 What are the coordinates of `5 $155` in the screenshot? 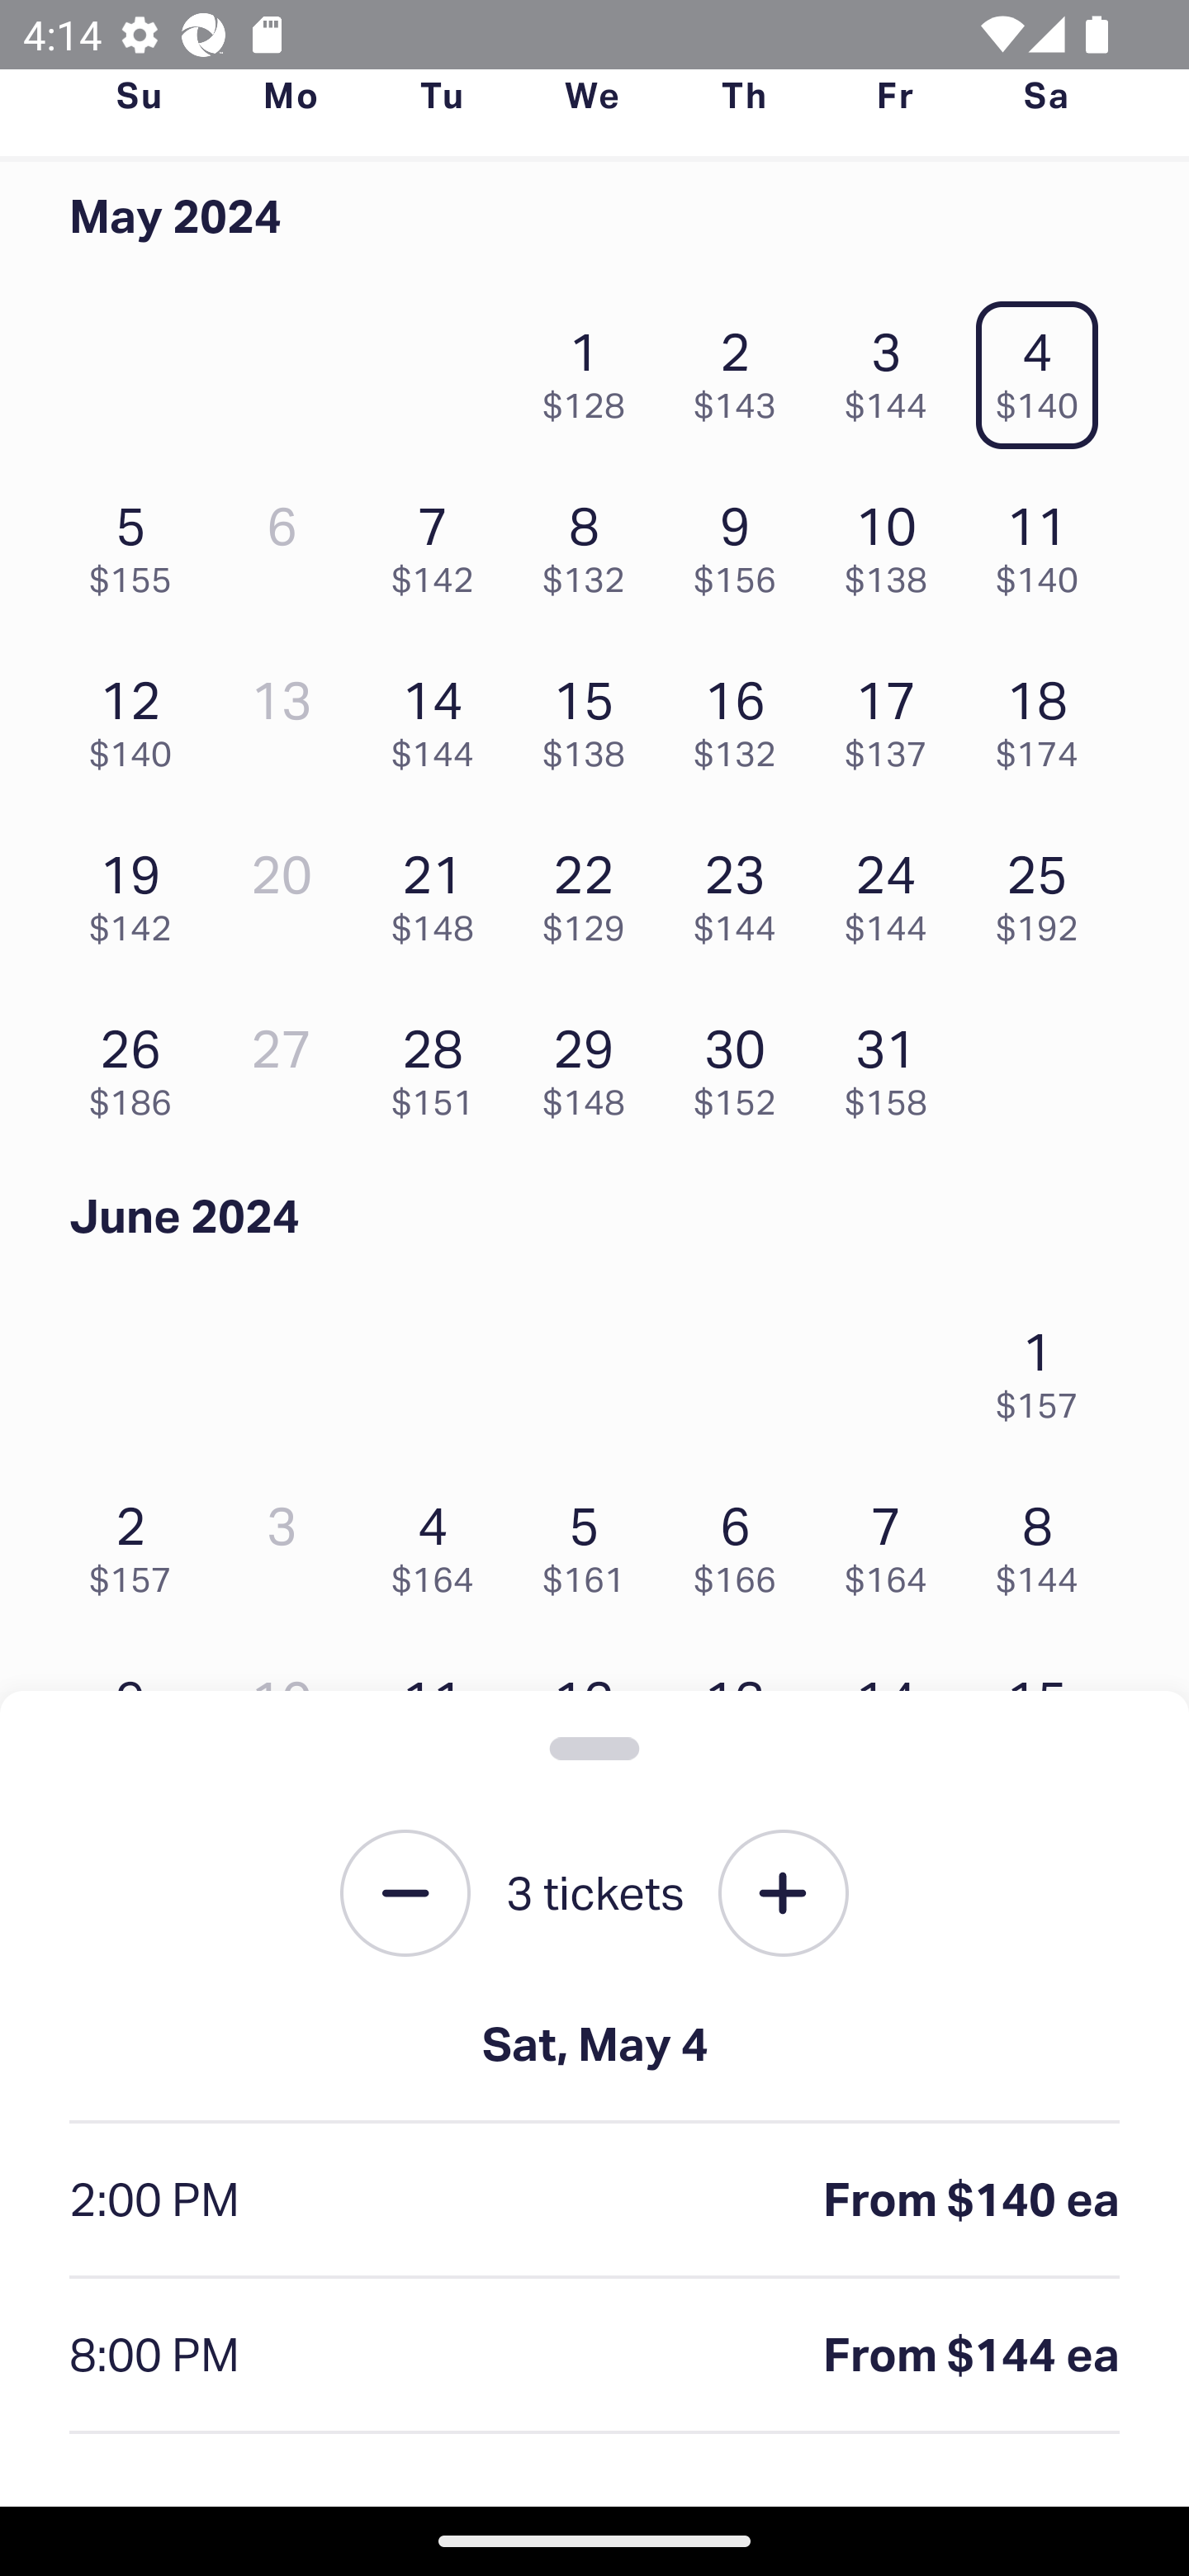 It's located at (139, 542).